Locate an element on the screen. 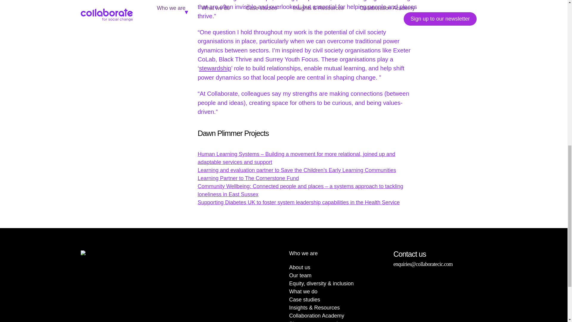 The image size is (572, 322). Our team is located at coordinates (300, 275).